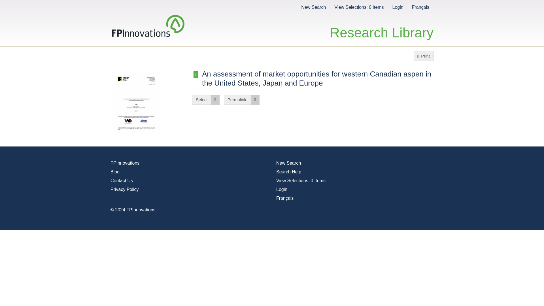  What do you see at coordinates (398, 7) in the screenshot?
I see `Login` at bounding box center [398, 7].